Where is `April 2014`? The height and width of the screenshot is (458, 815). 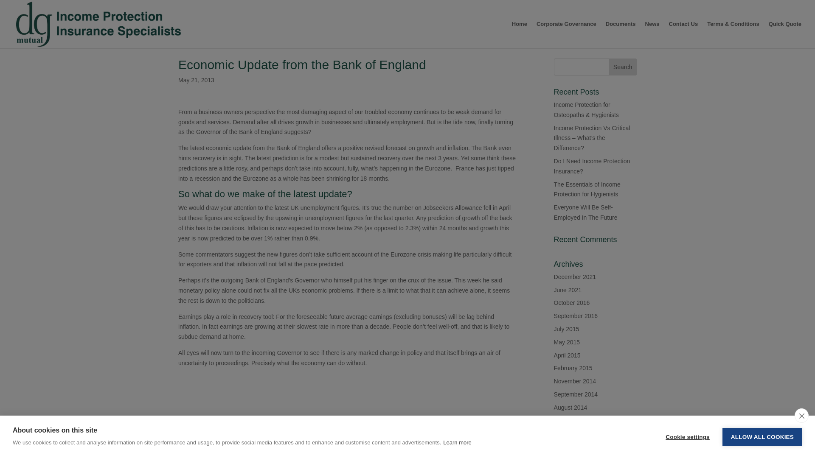
April 2014 is located at coordinates (567, 446).